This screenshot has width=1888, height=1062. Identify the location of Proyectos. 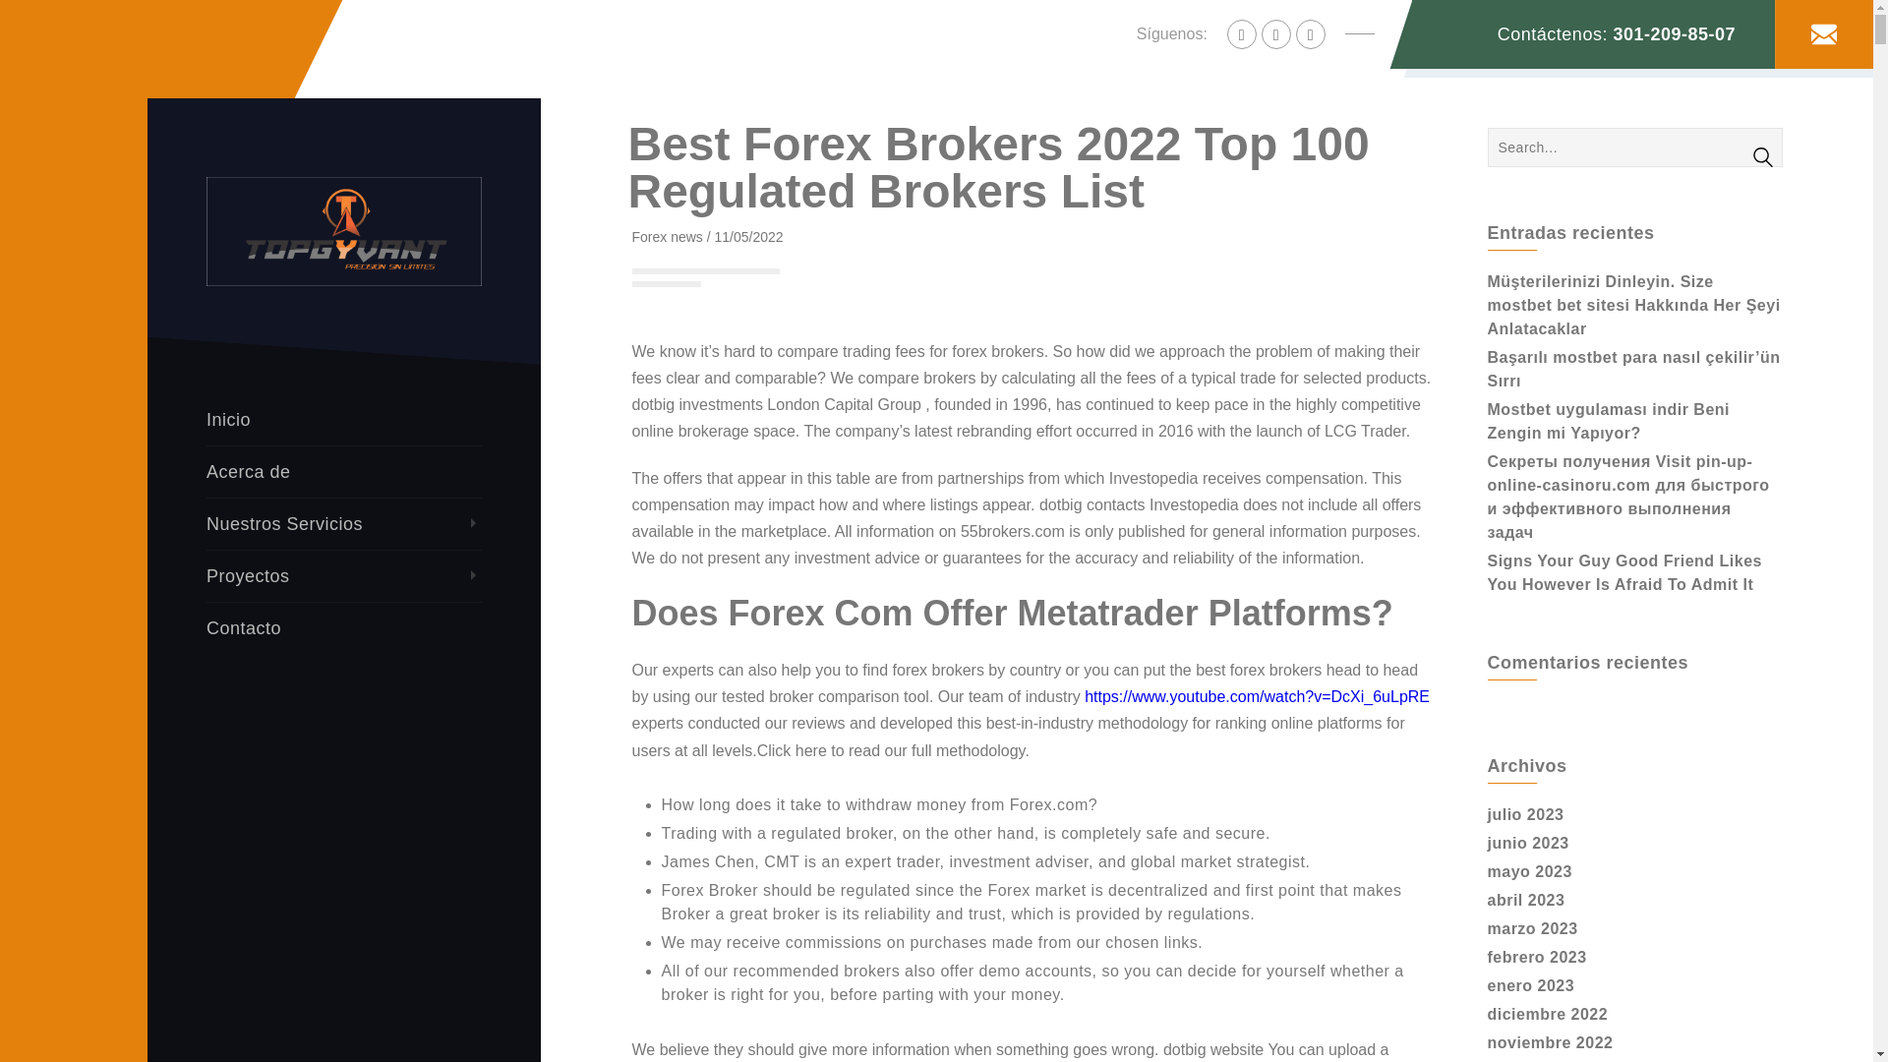
(343, 576).